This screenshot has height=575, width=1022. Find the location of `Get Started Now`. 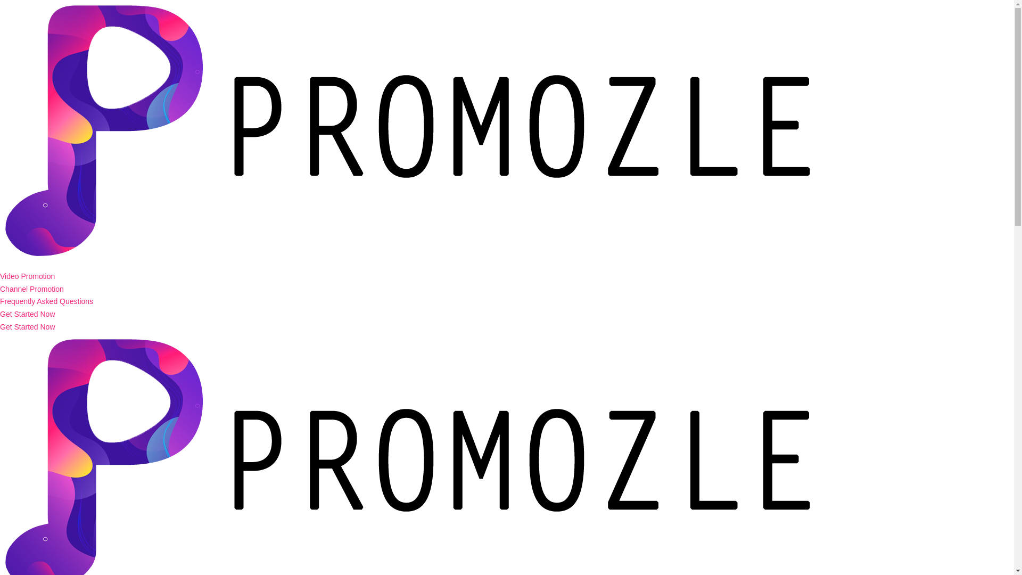

Get Started Now is located at coordinates (28, 327).